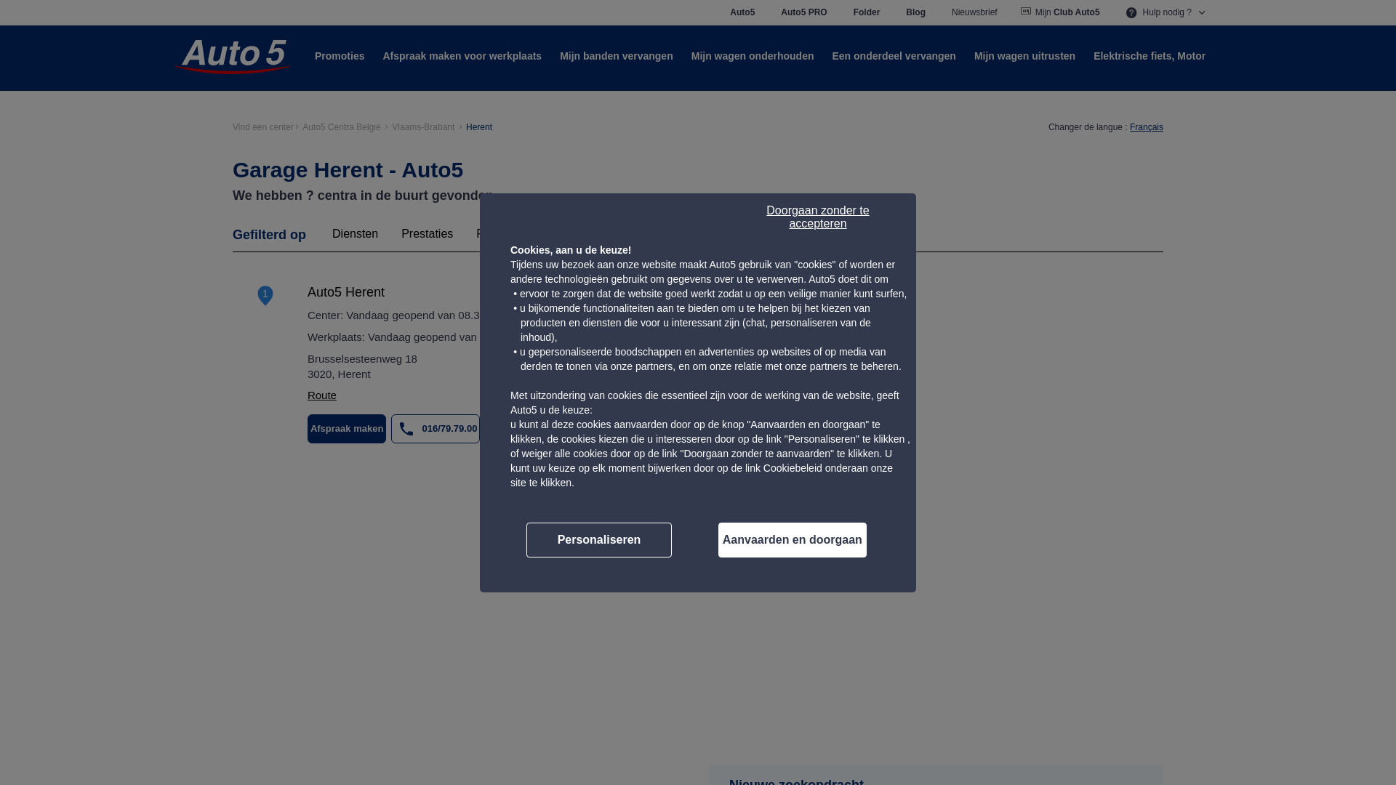  Describe the element at coordinates (355, 238) in the screenshot. I see `Diensten` at that location.